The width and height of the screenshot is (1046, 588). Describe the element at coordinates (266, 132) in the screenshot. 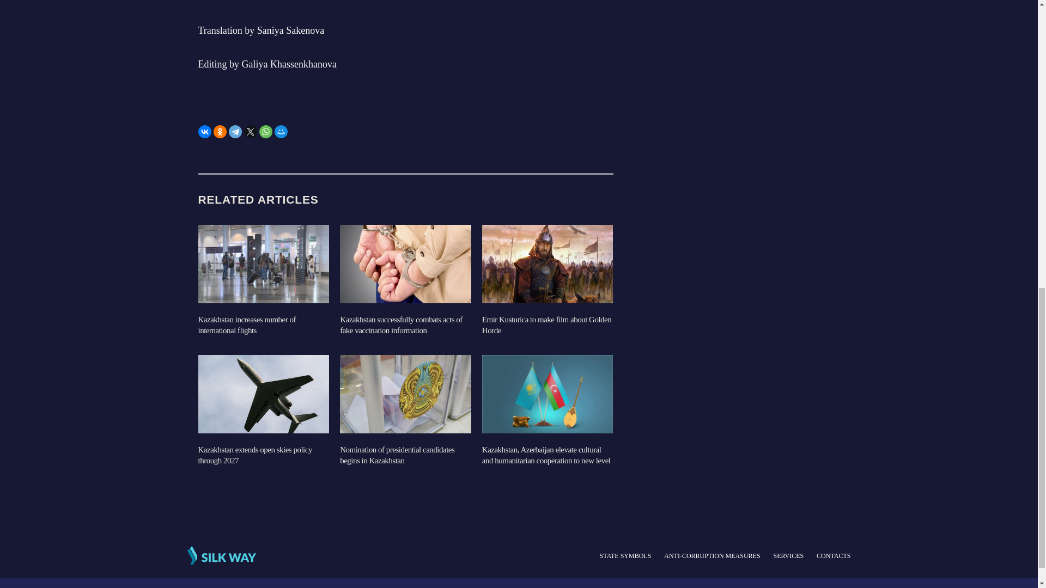

I see `WhatsApp` at that location.